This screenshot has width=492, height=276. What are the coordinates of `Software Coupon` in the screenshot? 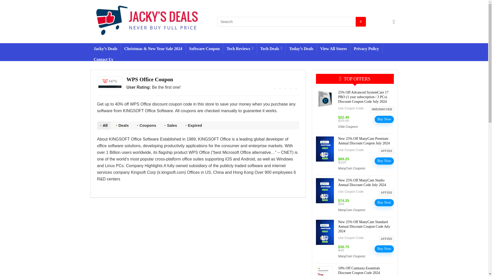 It's located at (204, 48).